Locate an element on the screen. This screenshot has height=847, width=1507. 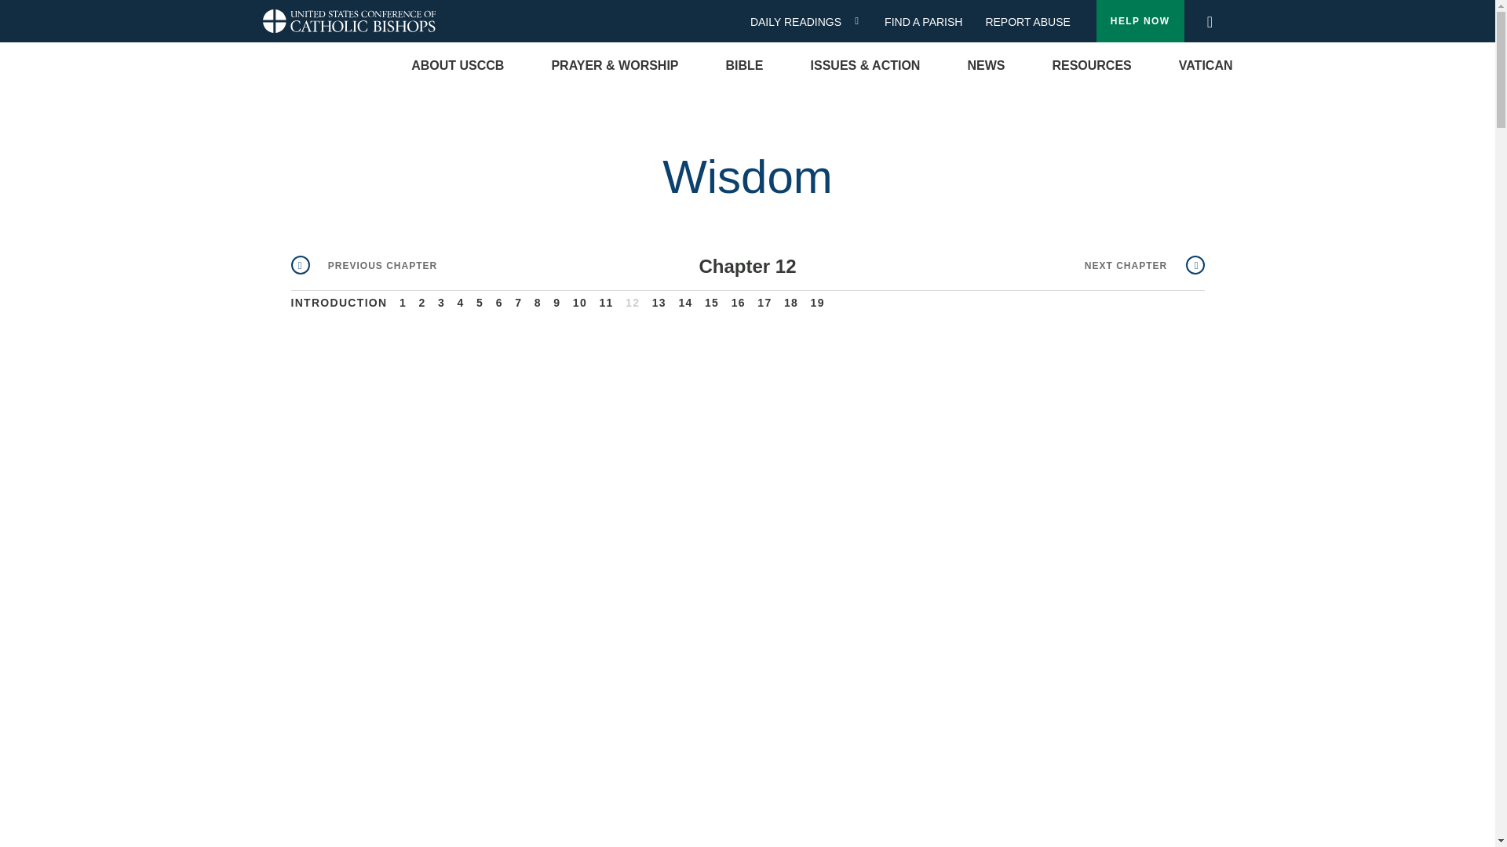
Link list for Vatican website is located at coordinates (1206, 66).